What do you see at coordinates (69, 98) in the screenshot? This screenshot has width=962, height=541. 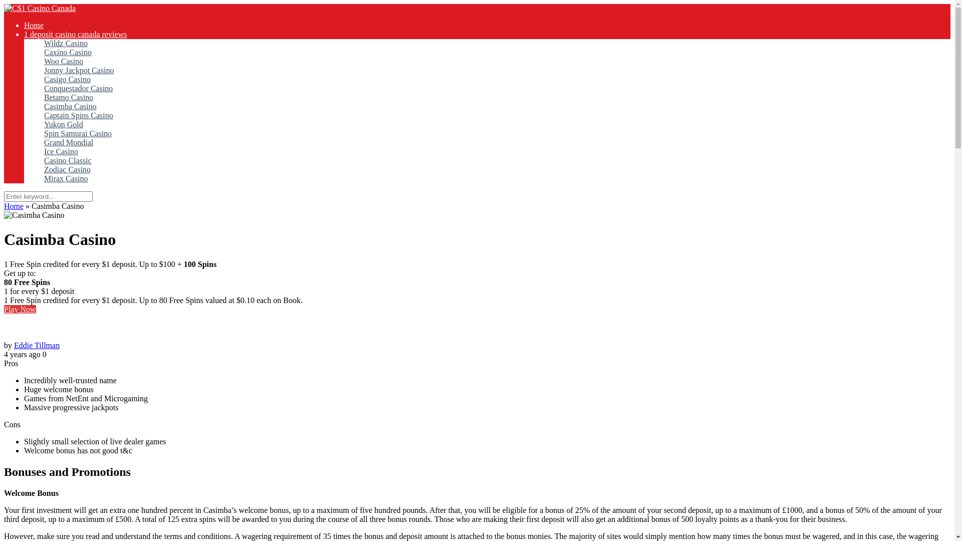 I see `Betamo Casino` at bounding box center [69, 98].